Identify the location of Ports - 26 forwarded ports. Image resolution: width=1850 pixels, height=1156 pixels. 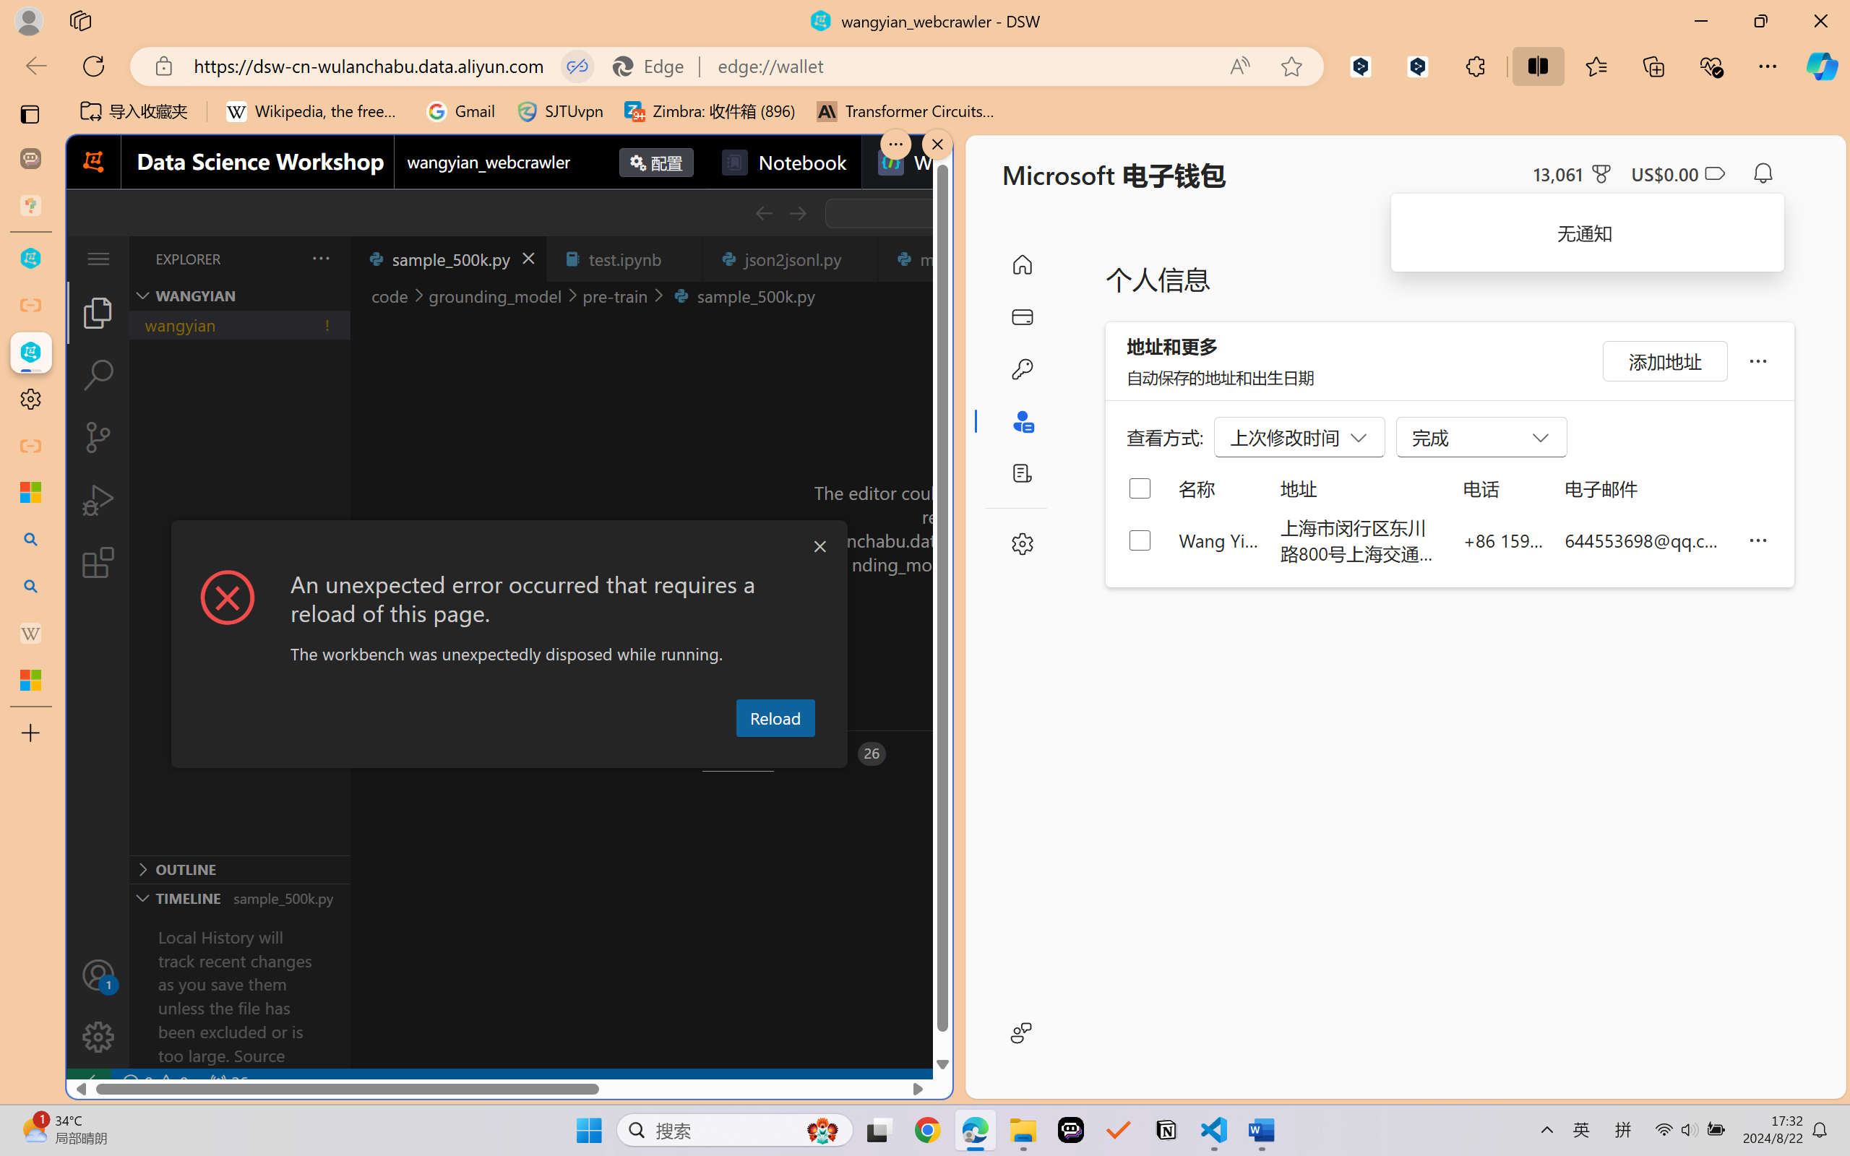
(843, 754).